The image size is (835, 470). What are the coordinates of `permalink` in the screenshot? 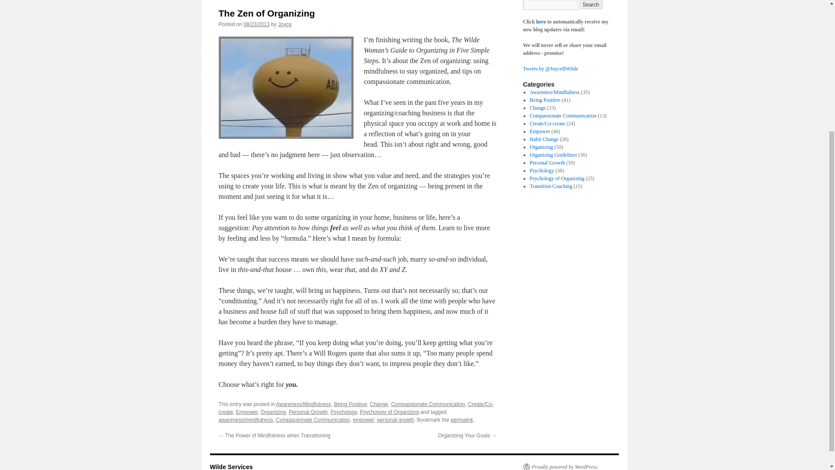 It's located at (462, 420).